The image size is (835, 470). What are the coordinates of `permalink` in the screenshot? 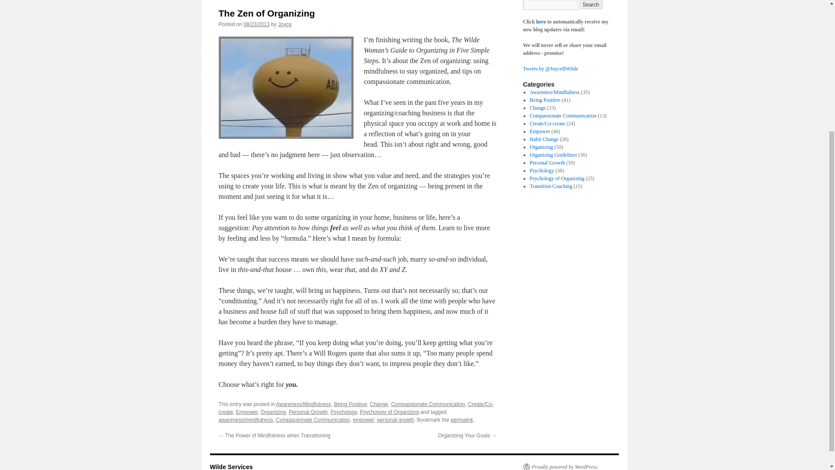 It's located at (462, 420).